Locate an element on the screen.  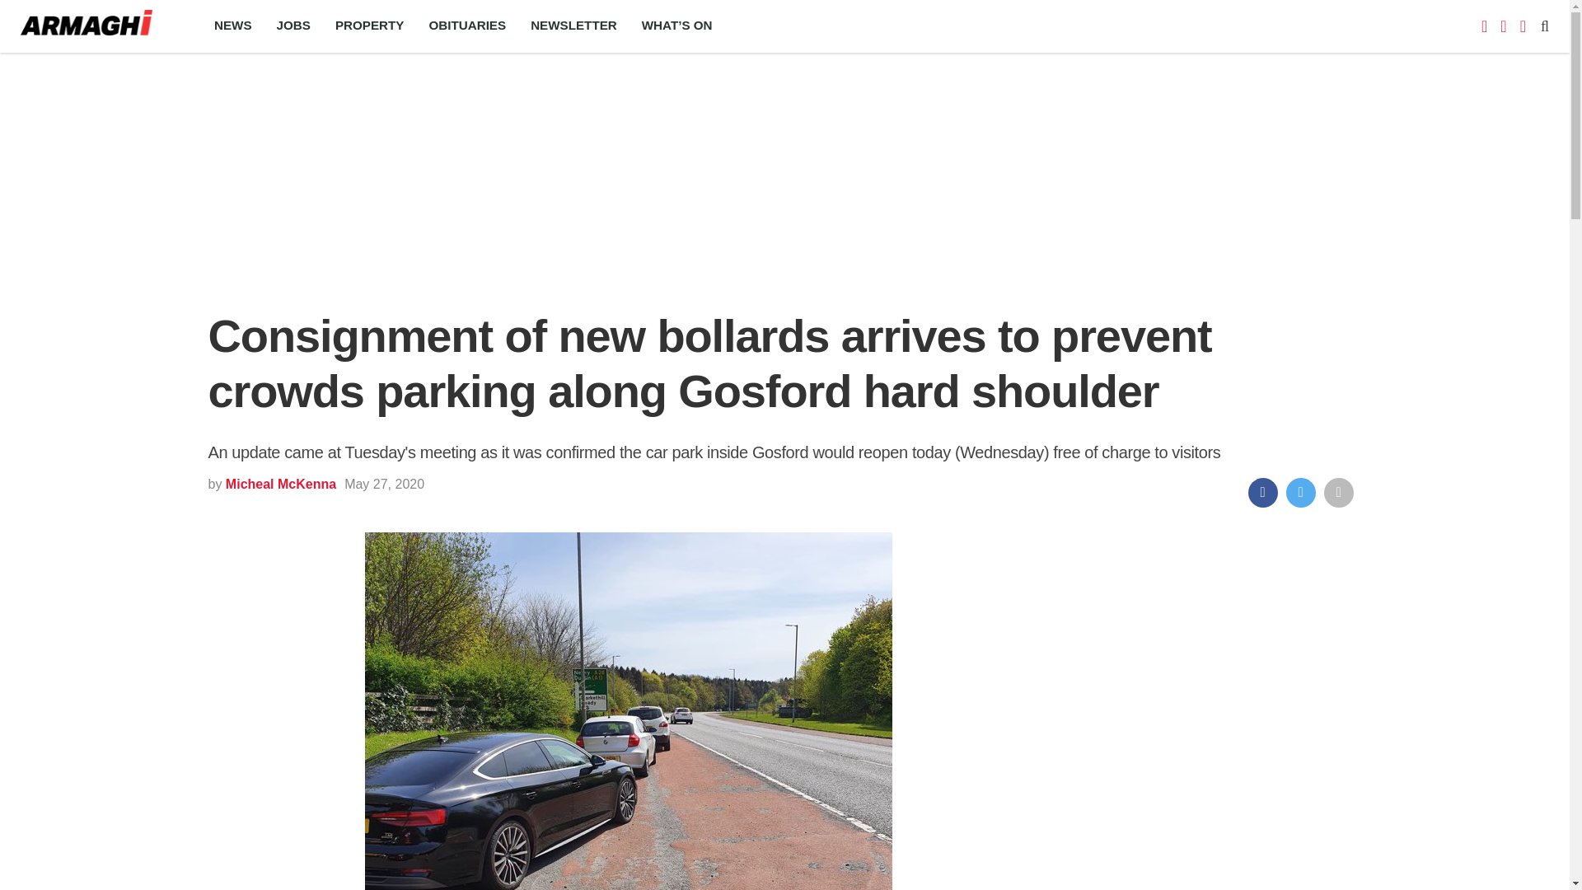
Posts by Micheal McKenna is located at coordinates (280, 484).